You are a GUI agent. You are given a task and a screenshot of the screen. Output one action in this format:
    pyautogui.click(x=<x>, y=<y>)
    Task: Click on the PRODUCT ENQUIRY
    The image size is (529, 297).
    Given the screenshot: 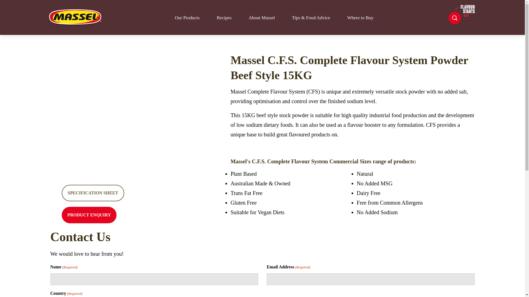 What is the action you would take?
    pyautogui.click(x=89, y=215)
    